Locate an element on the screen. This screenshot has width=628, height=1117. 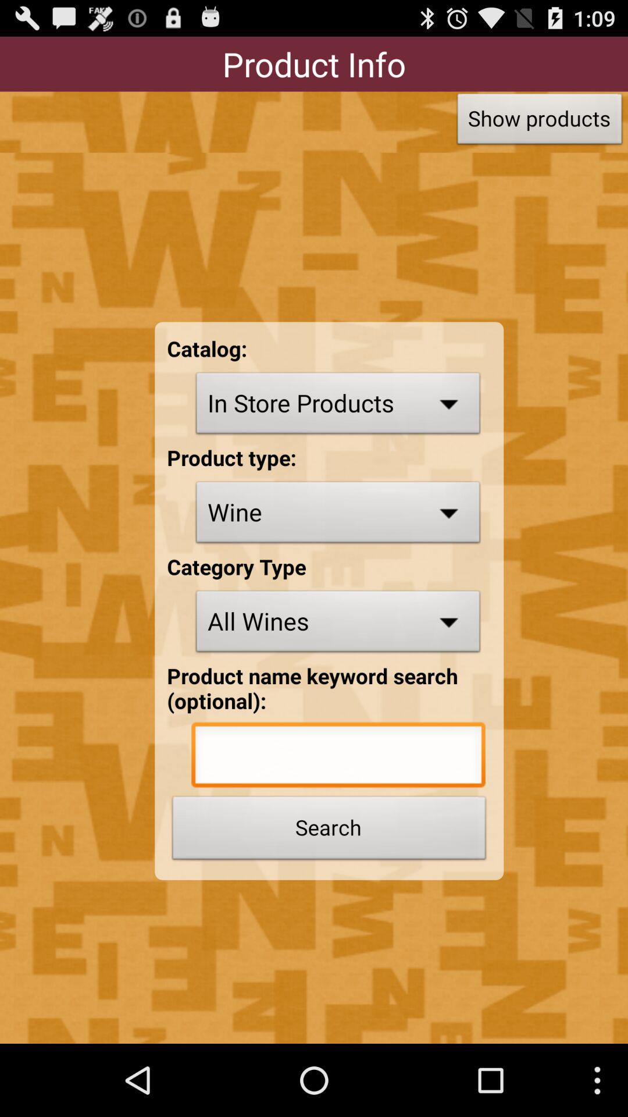
enter keyword is located at coordinates (338, 757).